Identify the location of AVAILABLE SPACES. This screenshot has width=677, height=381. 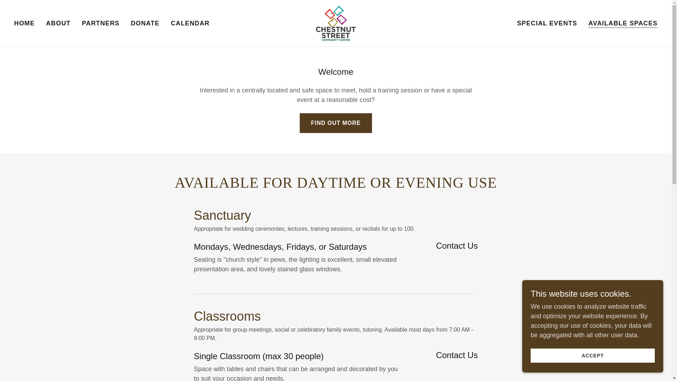
(623, 23).